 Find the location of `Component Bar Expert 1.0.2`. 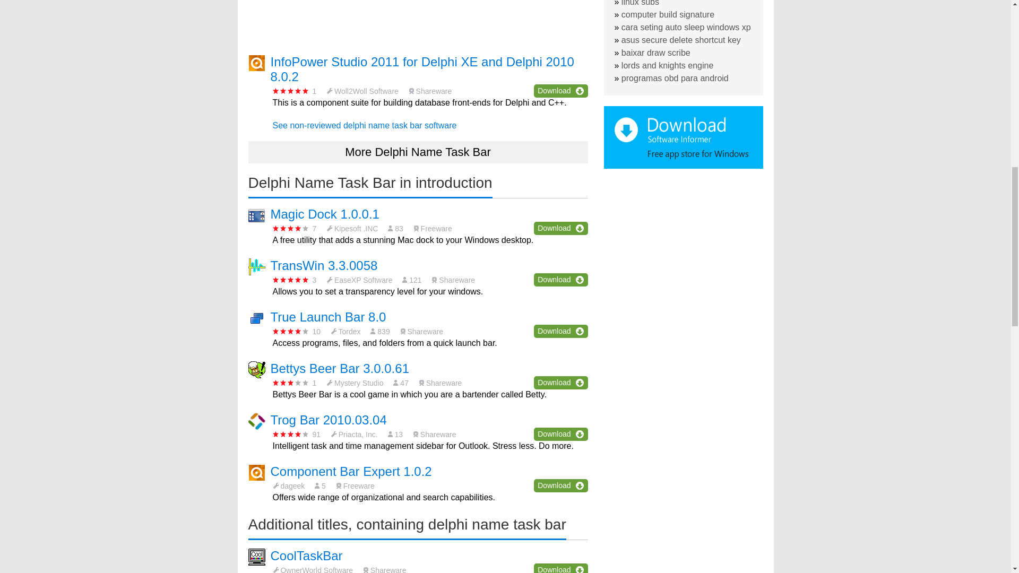

Component Bar Expert 1.0.2 is located at coordinates (351, 471).